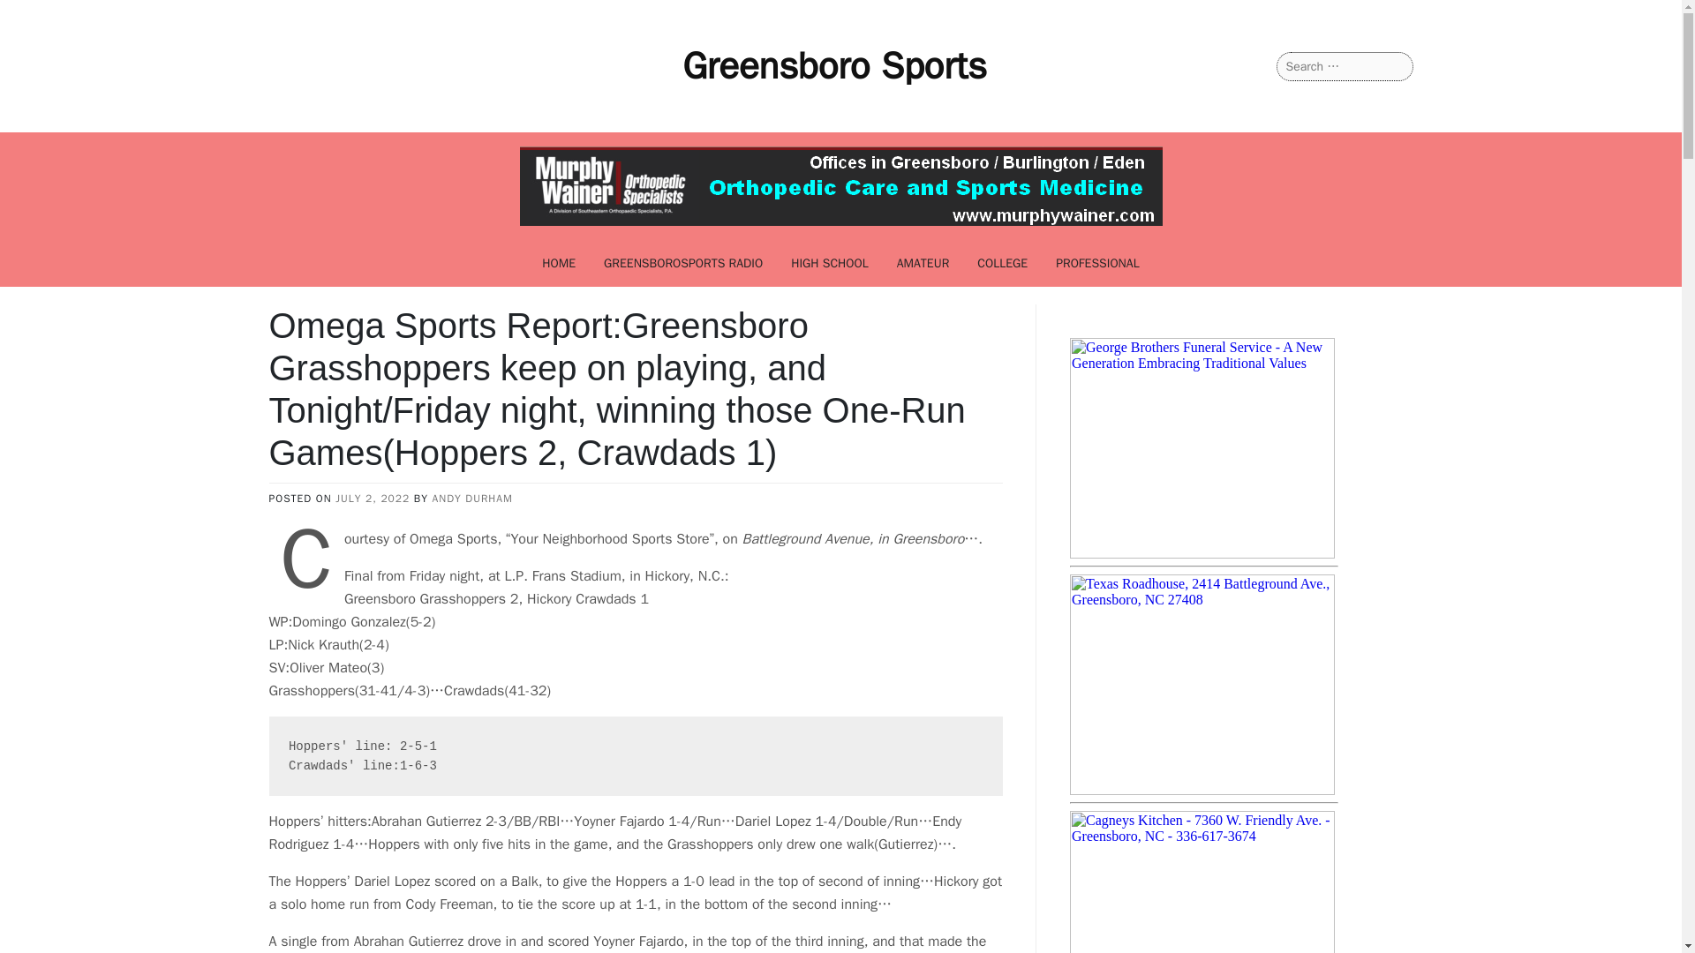 This screenshot has width=1695, height=953. What do you see at coordinates (373, 499) in the screenshot?
I see `JULY 2, 2022` at bounding box center [373, 499].